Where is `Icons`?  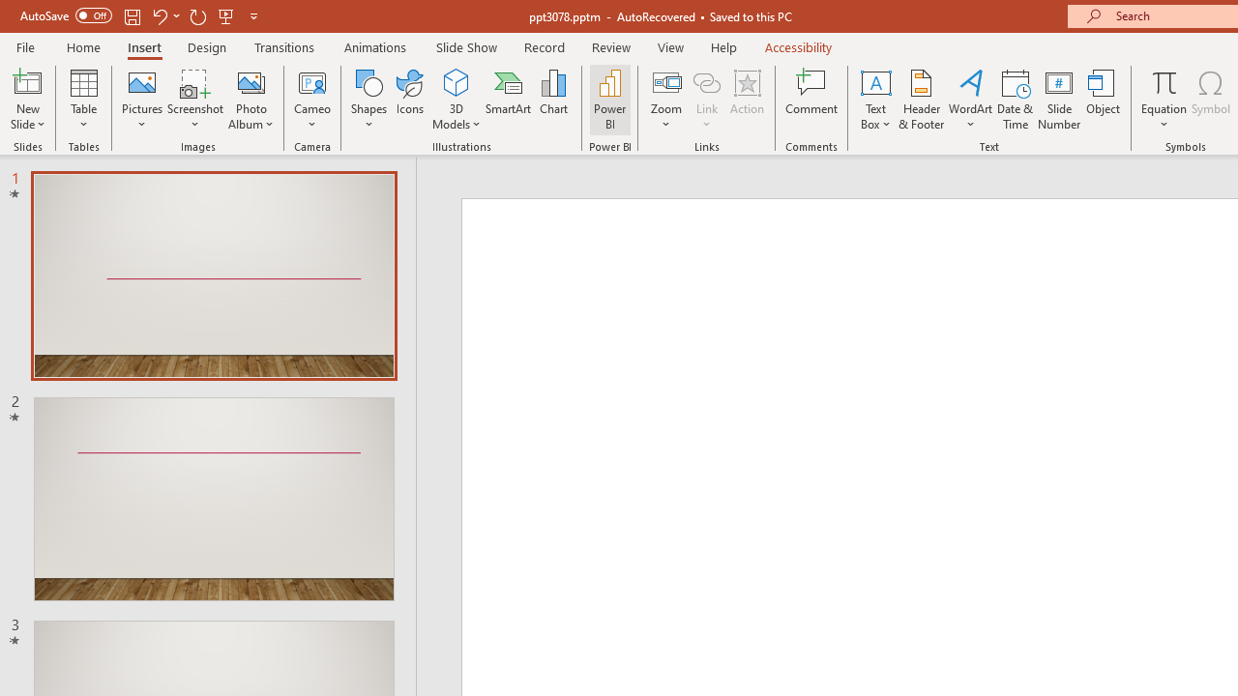
Icons is located at coordinates (410, 99).